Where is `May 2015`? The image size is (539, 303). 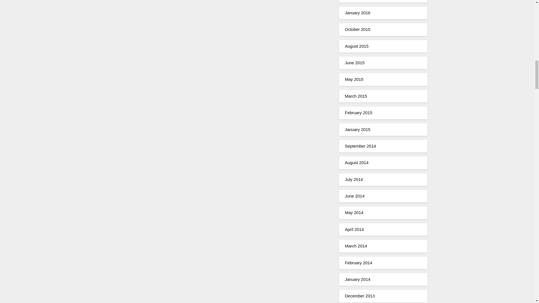
May 2015 is located at coordinates (354, 79).